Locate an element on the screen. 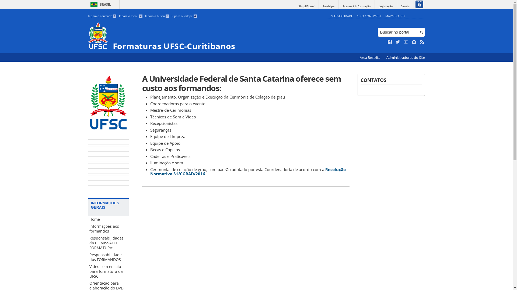 This screenshot has height=290, width=517. Ir para a busca 3 is located at coordinates (157, 16).